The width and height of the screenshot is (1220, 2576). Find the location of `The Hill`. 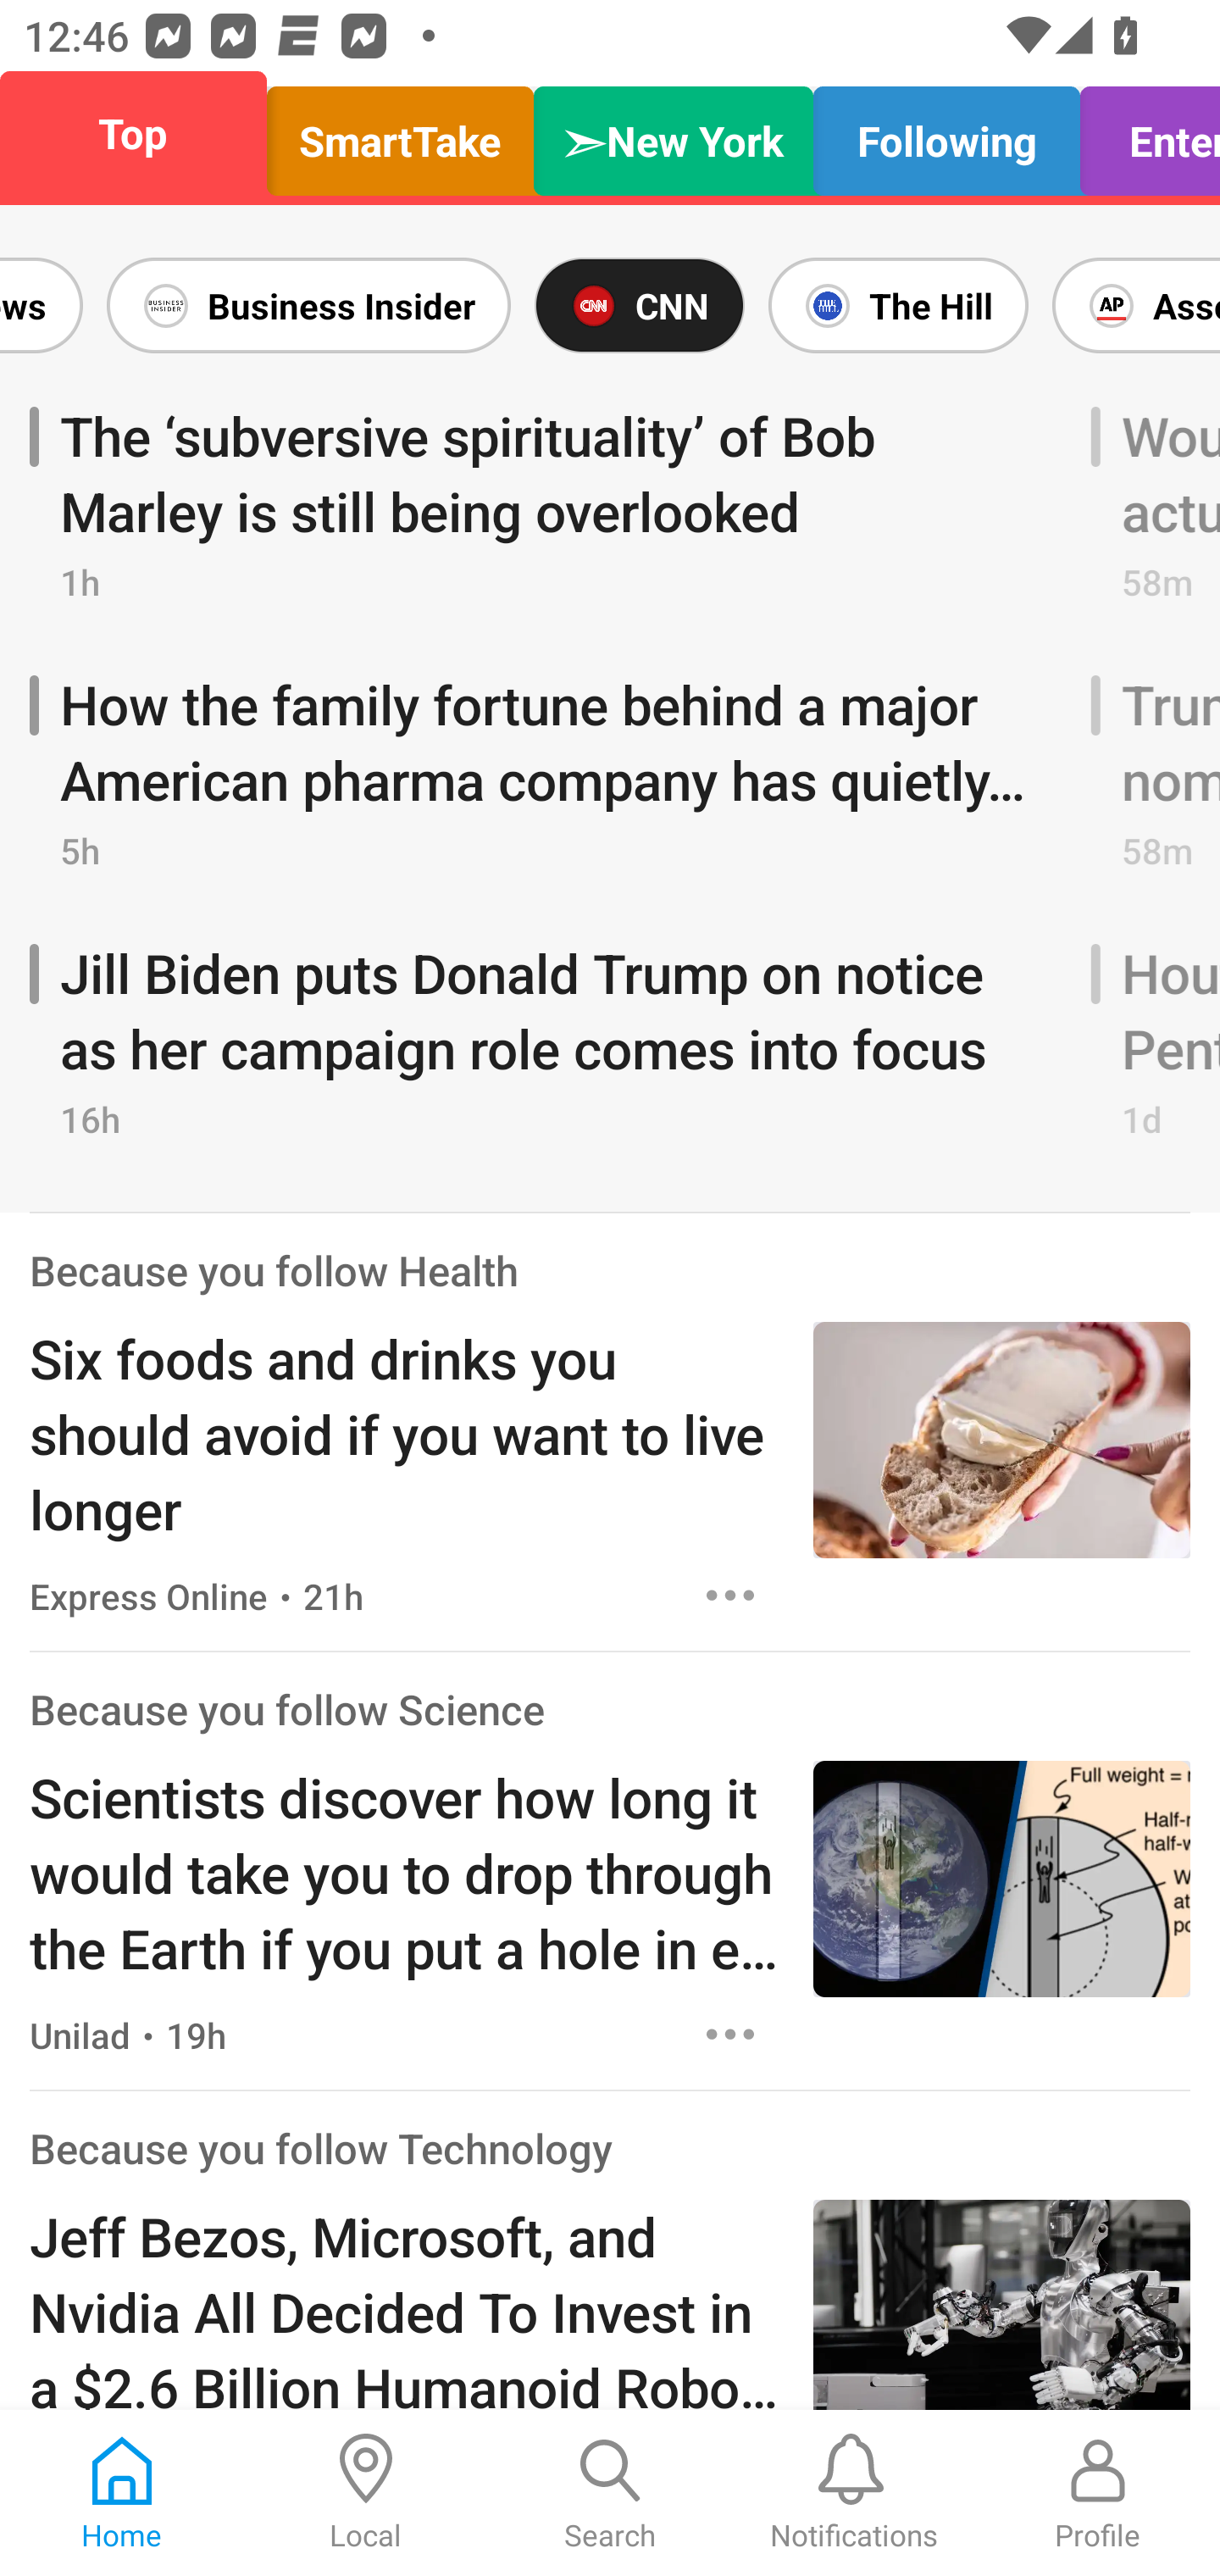

The Hill is located at coordinates (898, 305).